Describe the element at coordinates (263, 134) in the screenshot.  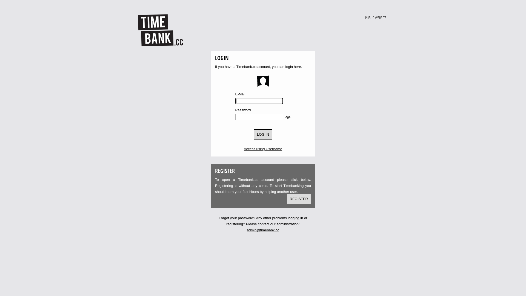
I see `Log in` at that location.